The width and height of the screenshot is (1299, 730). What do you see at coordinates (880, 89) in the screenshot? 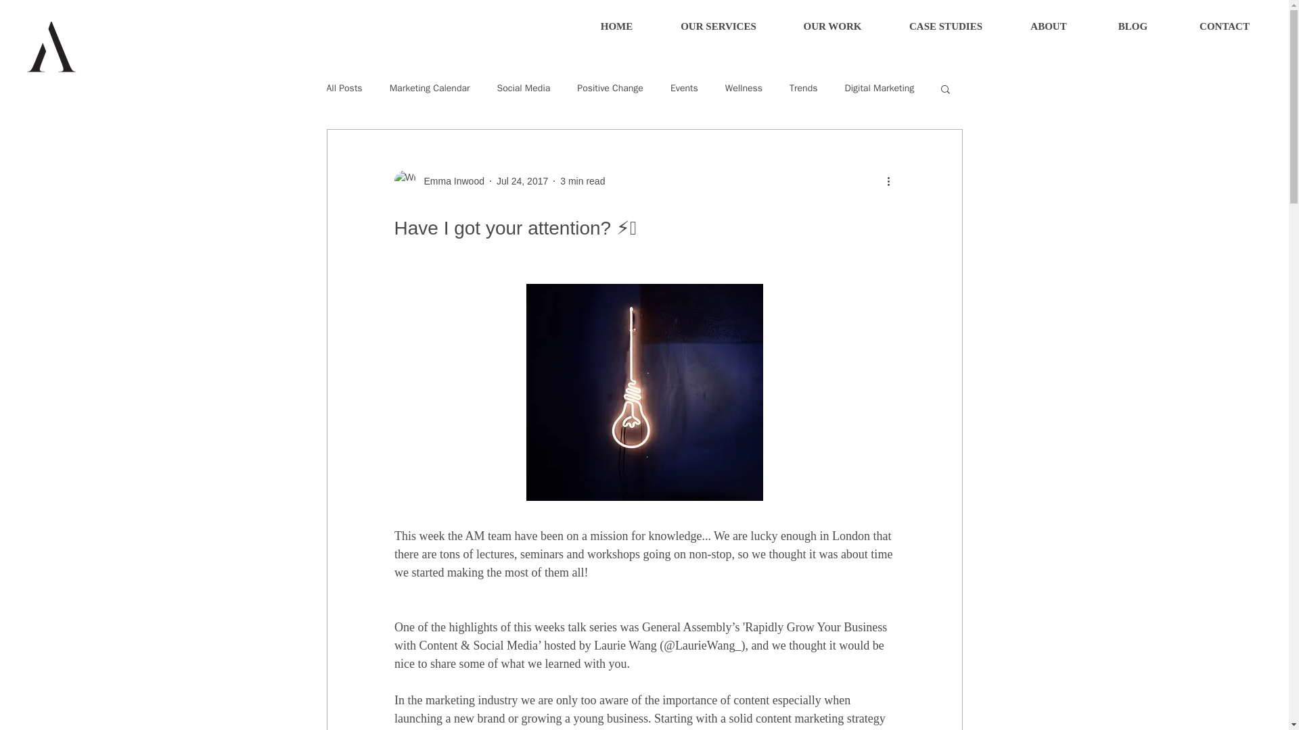
I see `Digital Marketing` at bounding box center [880, 89].